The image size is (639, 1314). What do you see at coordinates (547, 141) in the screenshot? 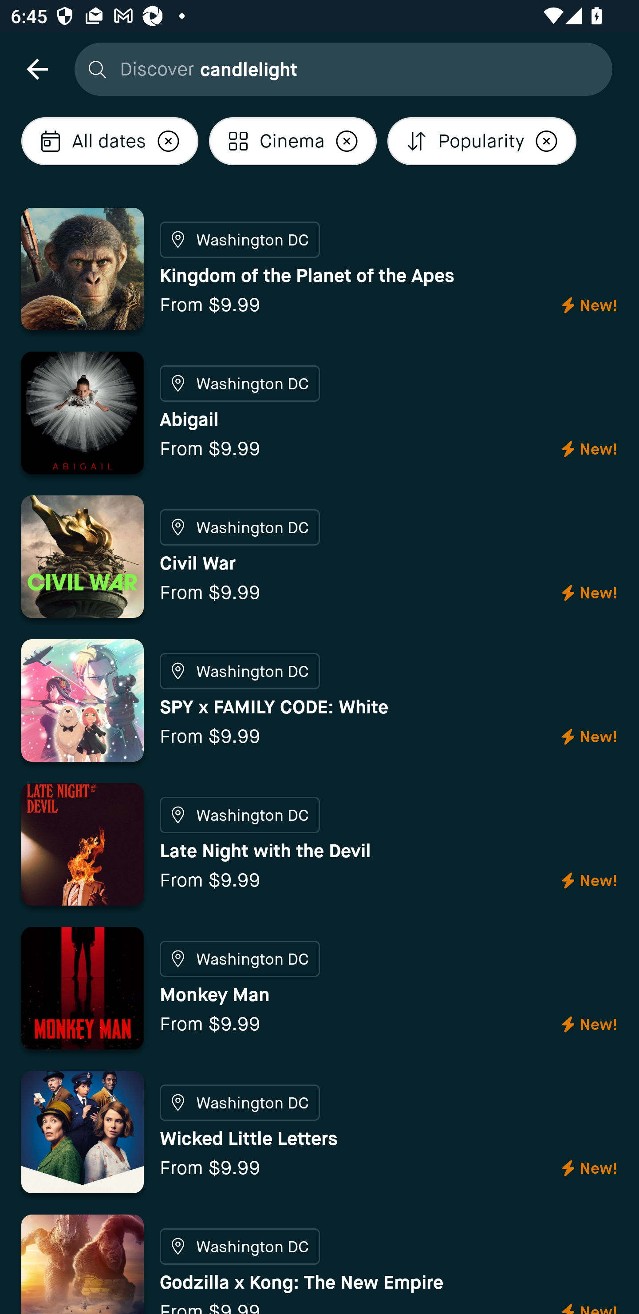
I see `Localized description` at bounding box center [547, 141].